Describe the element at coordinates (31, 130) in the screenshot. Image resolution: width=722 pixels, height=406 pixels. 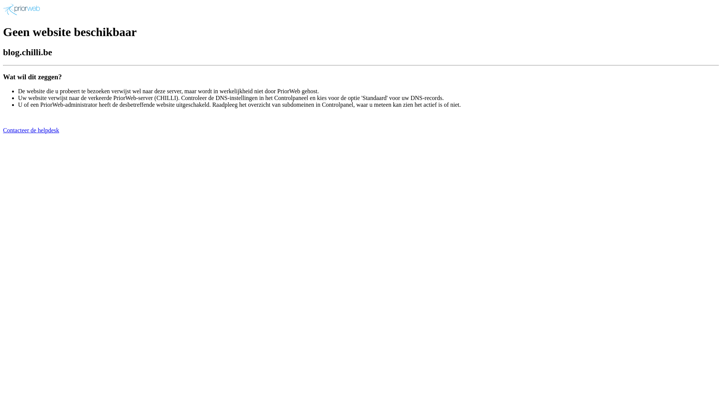
I see `Contacteer de helpdesk` at that location.